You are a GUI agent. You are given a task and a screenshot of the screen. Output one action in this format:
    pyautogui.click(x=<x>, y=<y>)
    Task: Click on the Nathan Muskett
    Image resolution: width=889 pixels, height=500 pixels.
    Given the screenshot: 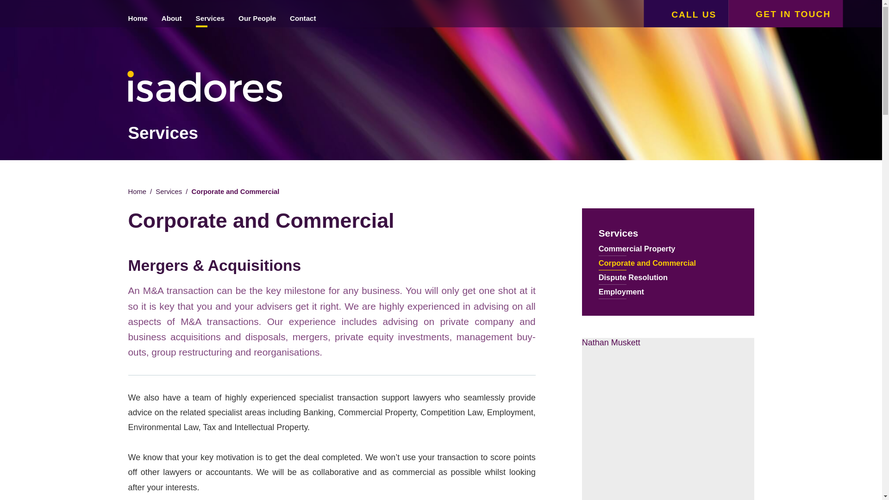 What is the action you would take?
    pyautogui.click(x=611, y=343)
    